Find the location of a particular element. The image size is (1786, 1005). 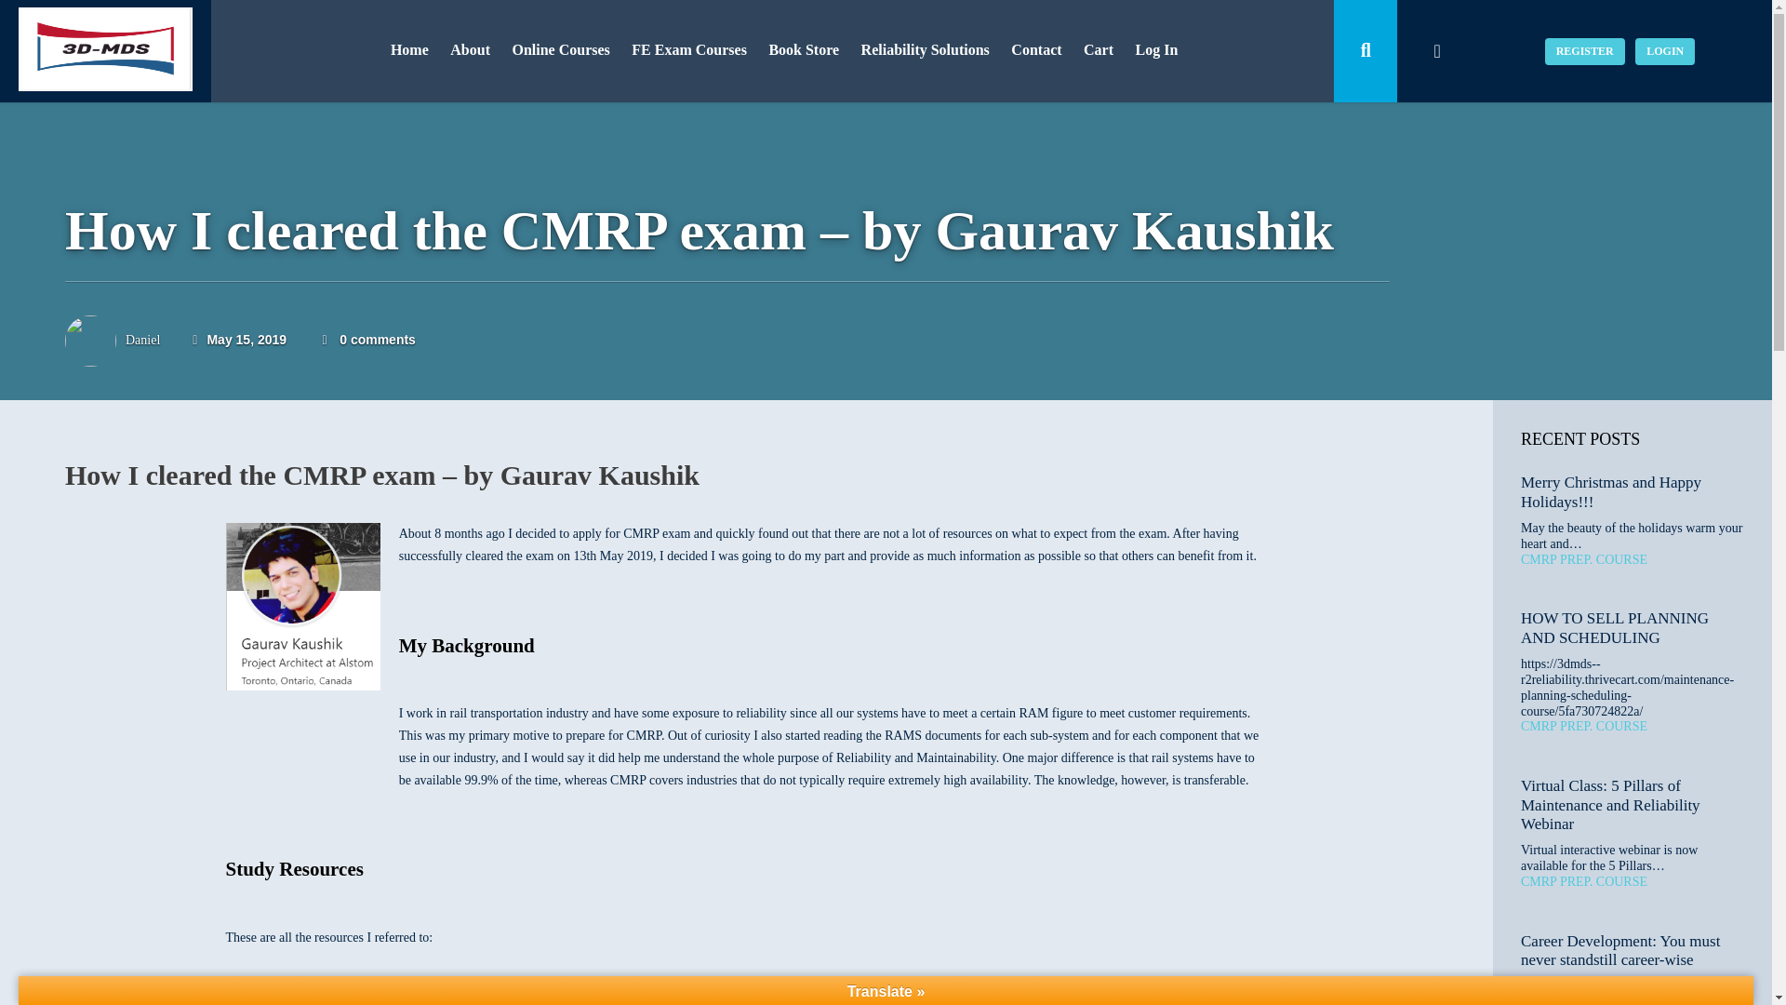

FE Exam Courses is located at coordinates (688, 50).